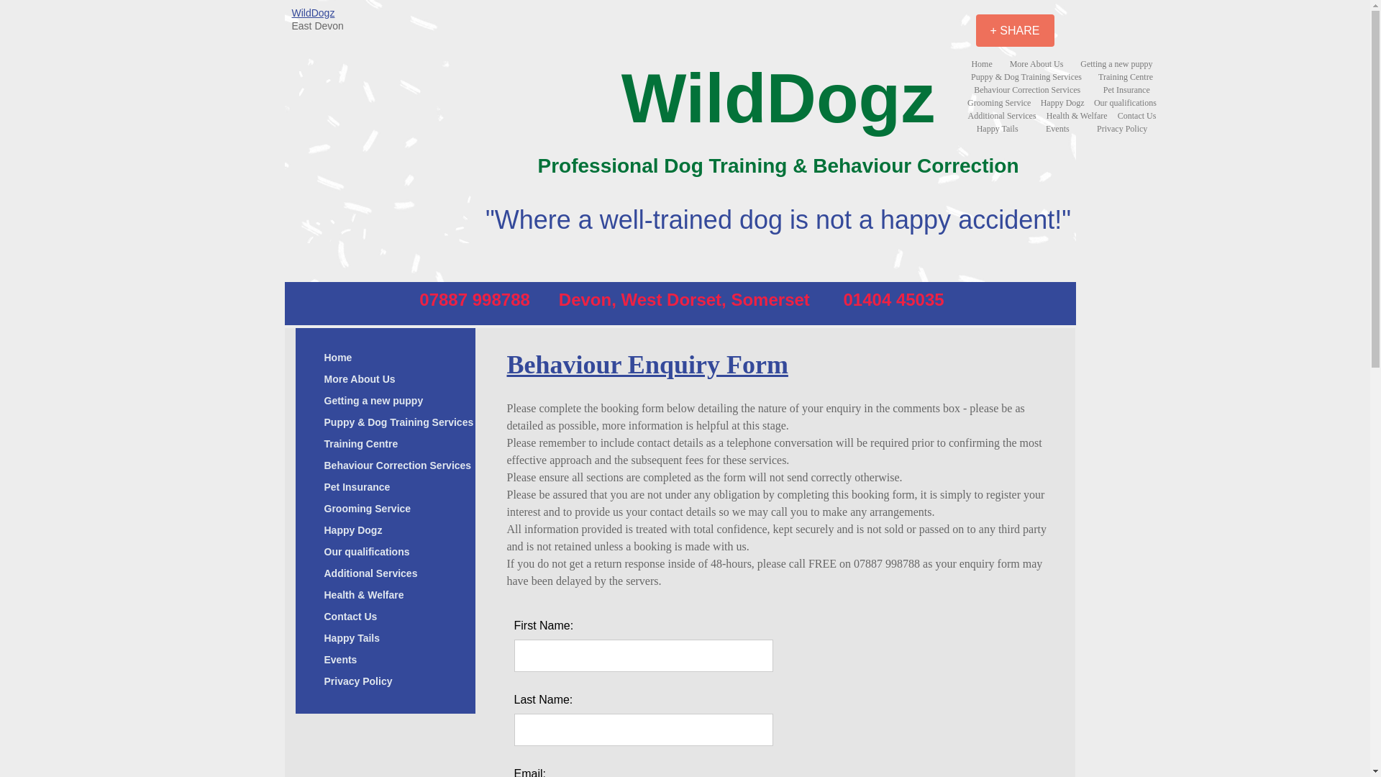 The width and height of the screenshot is (1381, 777). What do you see at coordinates (373, 401) in the screenshot?
I see `Getting a new puppy` at bounding box center [373, 401].